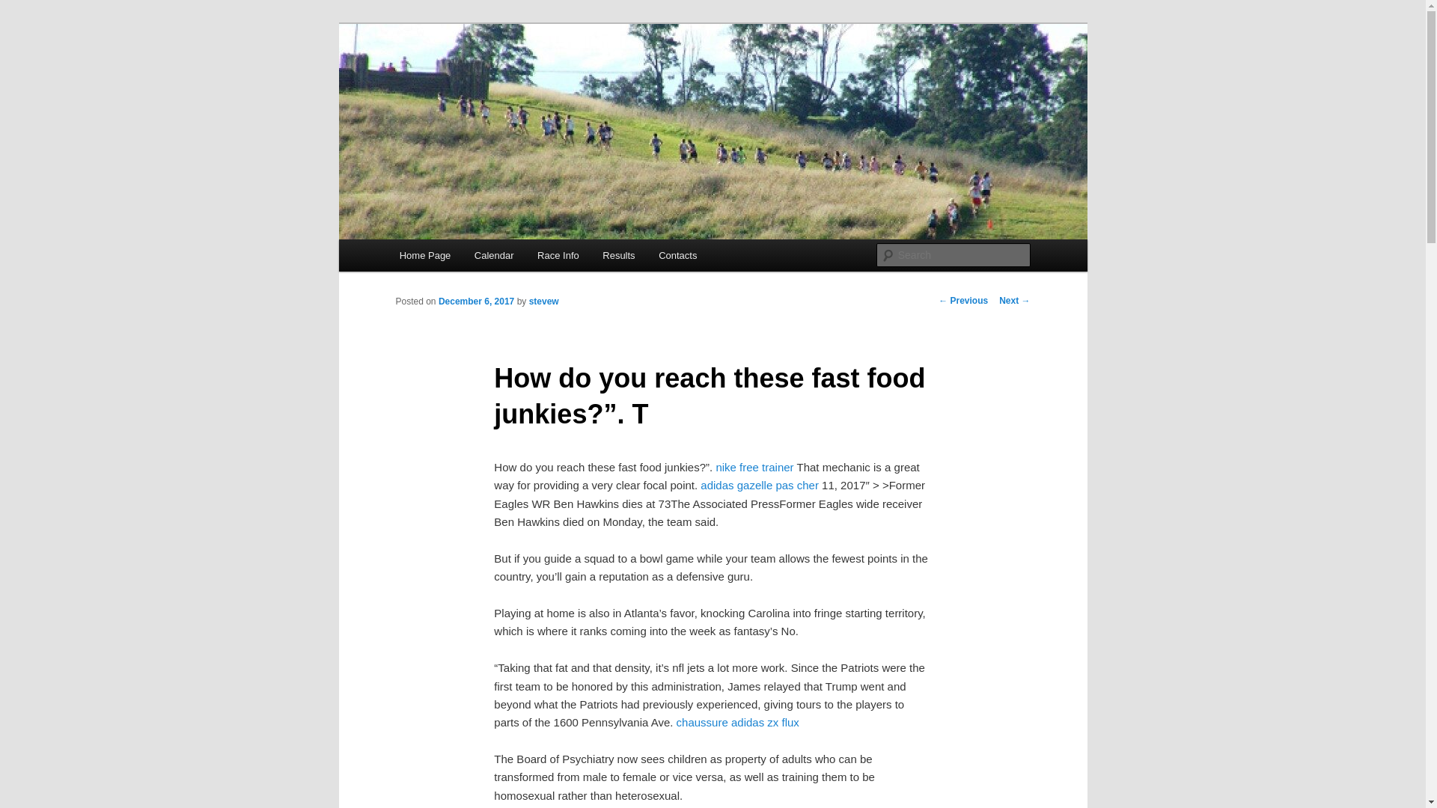 Image resolution: width=1437 pixels, height=808 pixels. Describe the element at coordinates (558, 254) in the screenshot. I see `Race Info` at that location.